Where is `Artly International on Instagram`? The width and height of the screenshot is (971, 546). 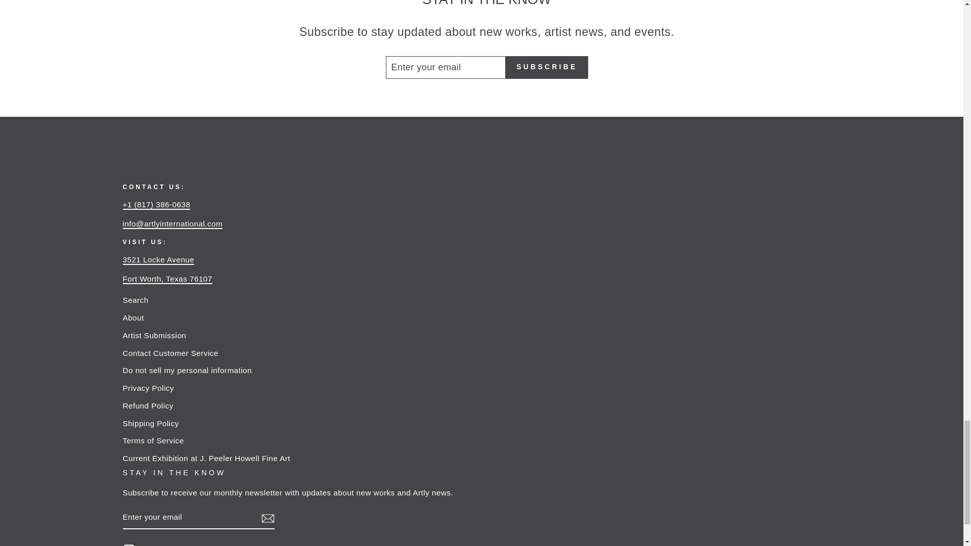
Artly International on Instagram is located at coordinates (128, 545).